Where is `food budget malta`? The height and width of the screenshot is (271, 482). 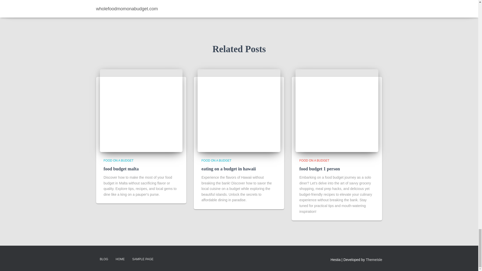 food budget malta is located at coordinates (121, 169).